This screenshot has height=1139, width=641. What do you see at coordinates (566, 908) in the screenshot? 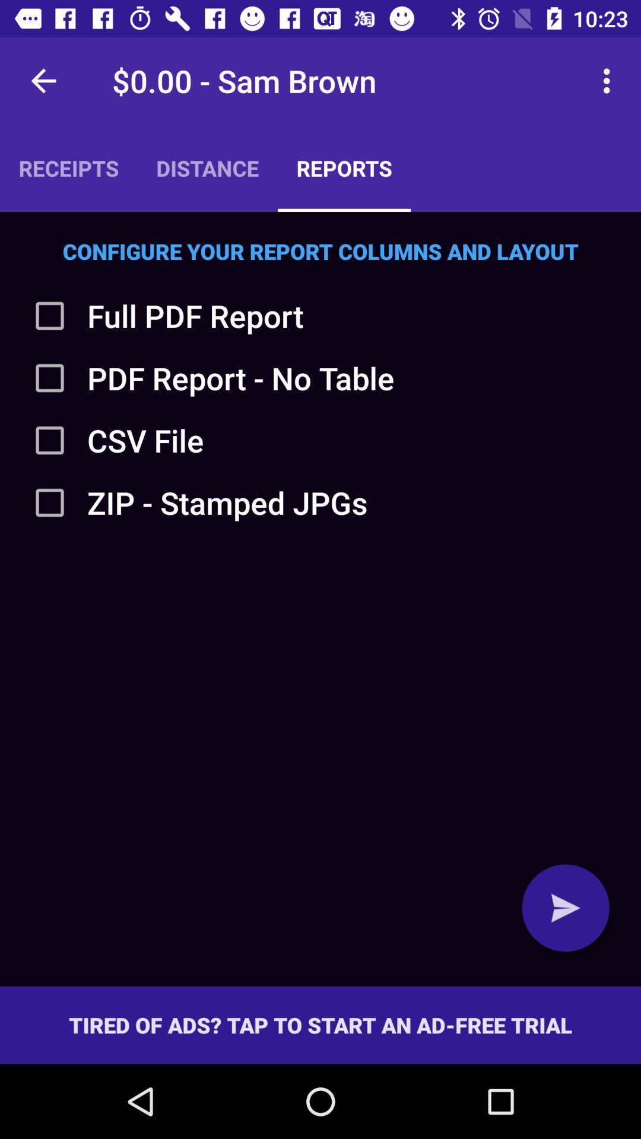
I see `advance next` at bounding box center [566, 908].